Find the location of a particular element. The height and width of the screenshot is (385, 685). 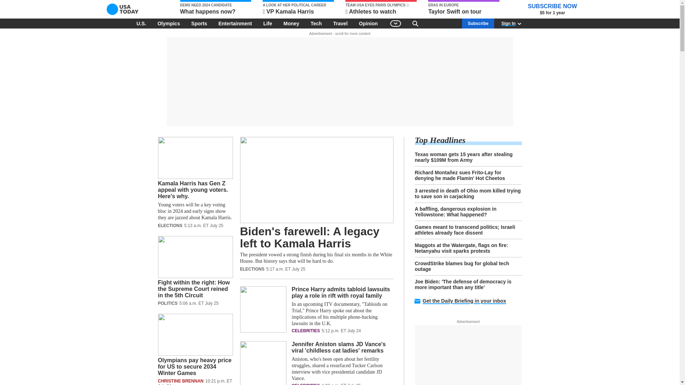

What happens now? is located at coordinates (215, 8).